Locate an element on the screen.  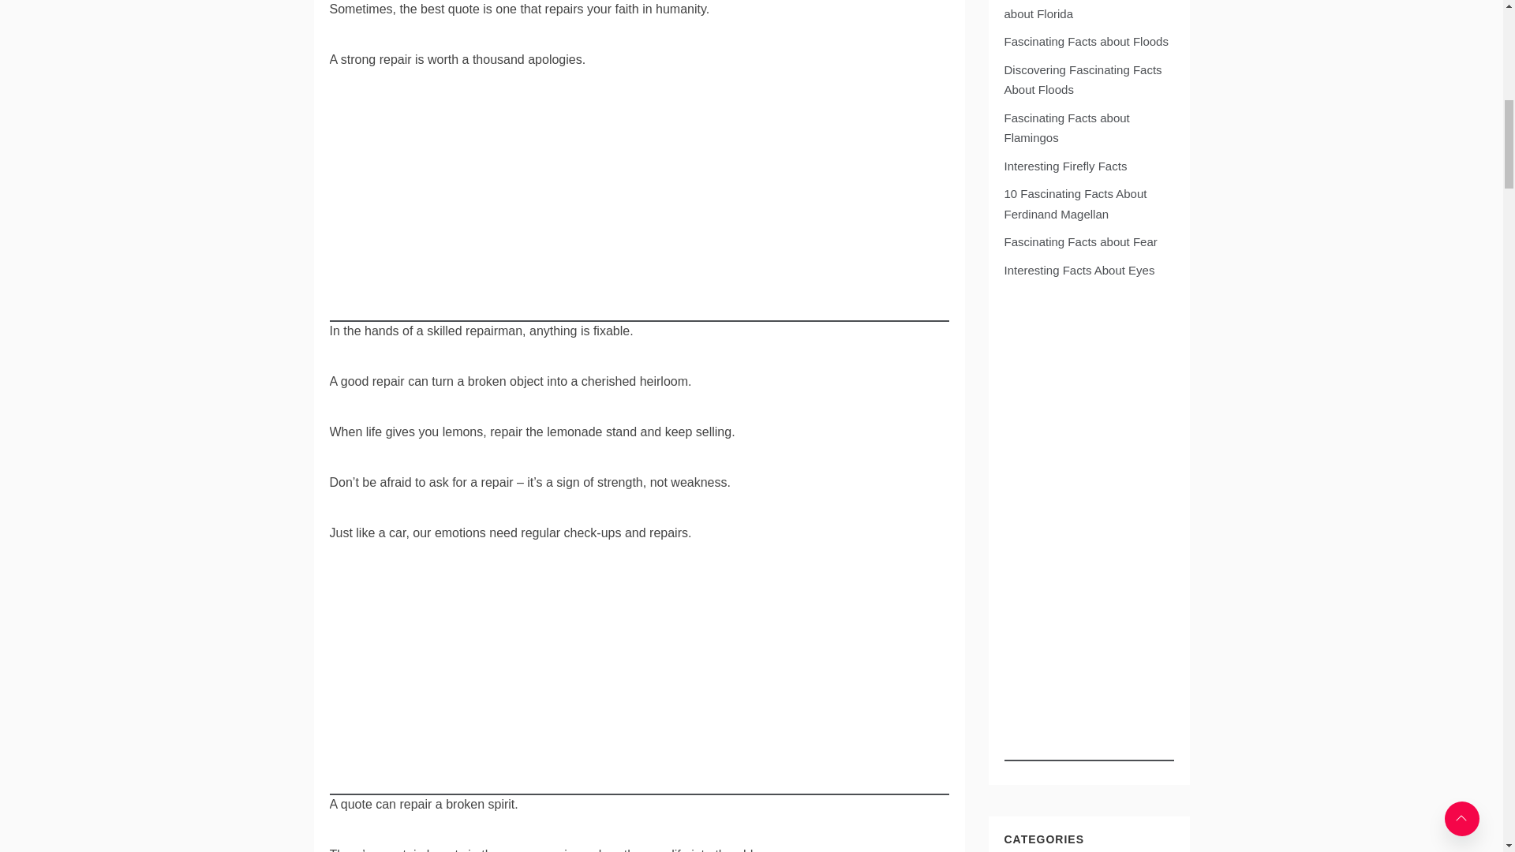
Advertisement is located at coordinates (639, 684).